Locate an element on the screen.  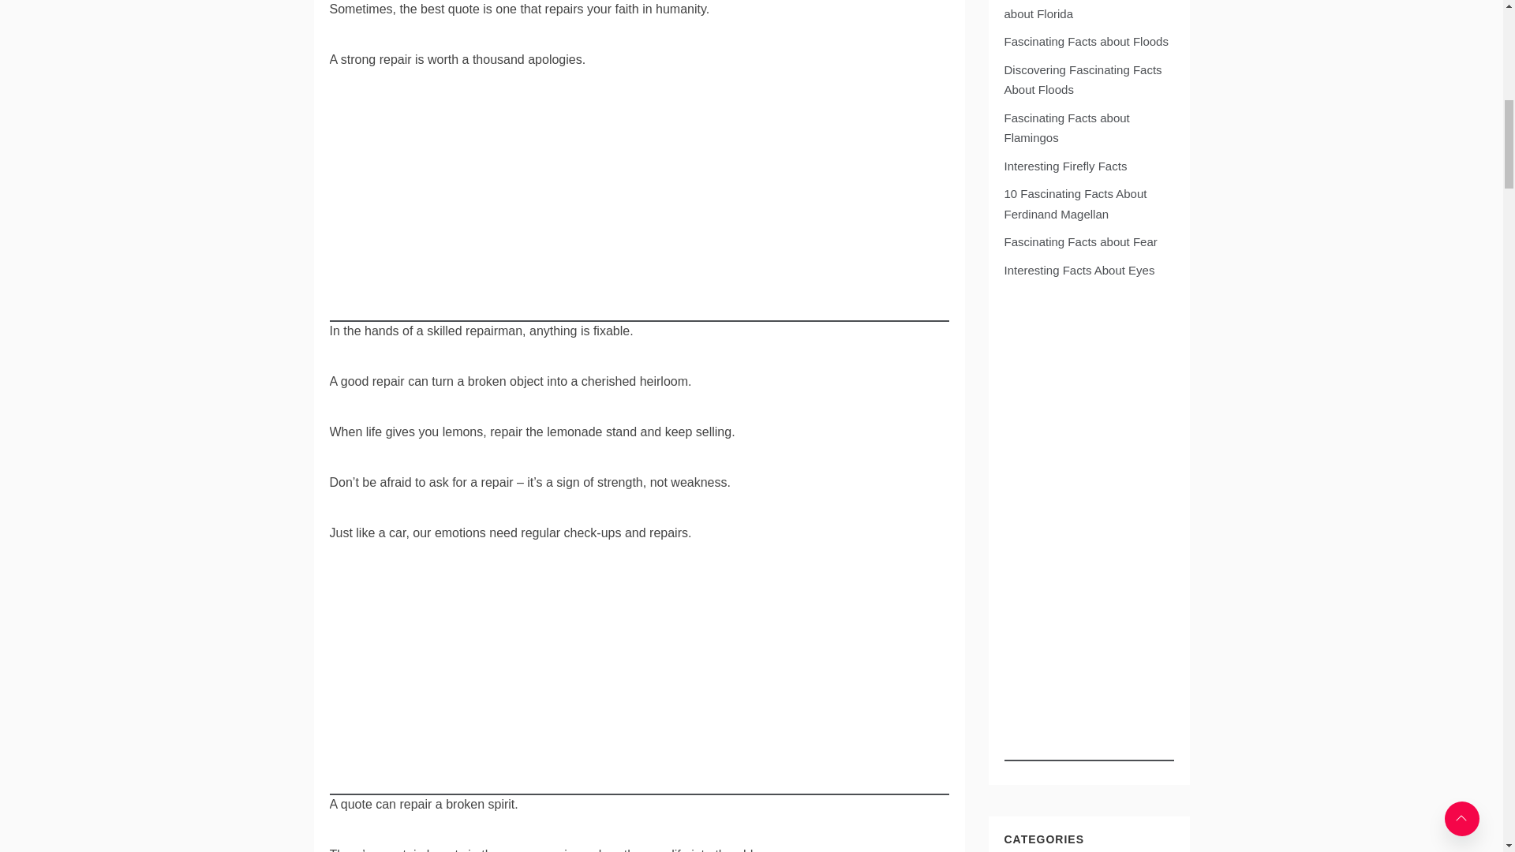
Advertisement is located at coordinates (639, 684).